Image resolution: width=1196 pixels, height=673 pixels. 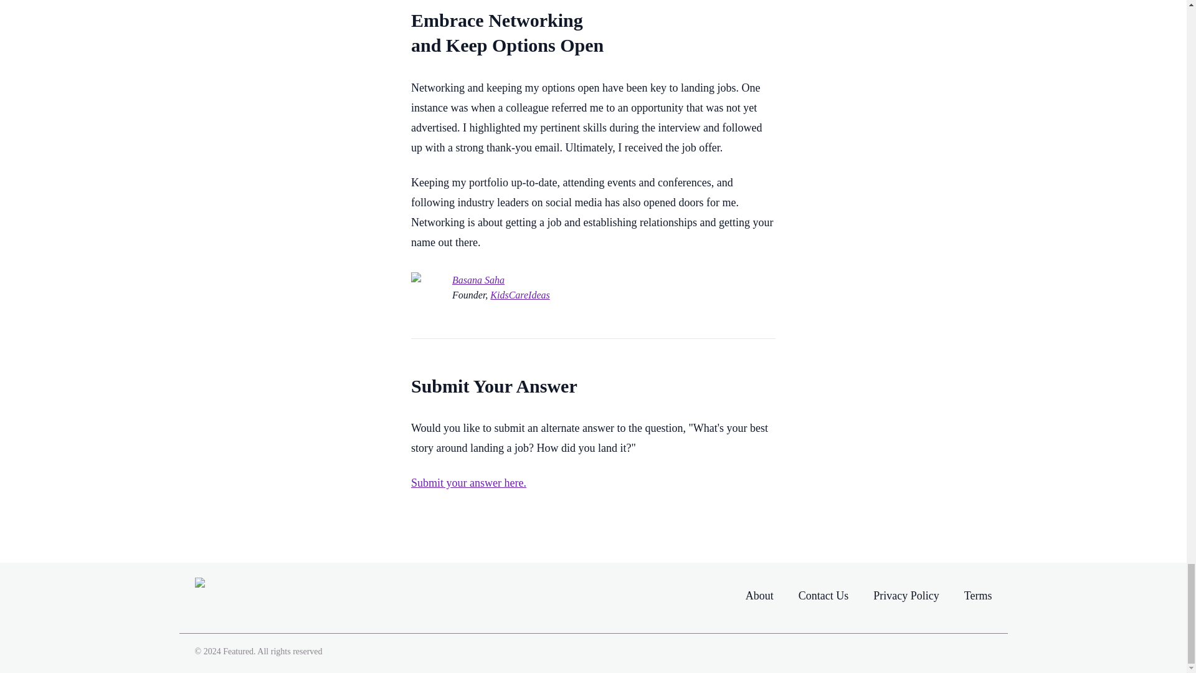 What do you see at coordinates (823, 596) in the screenshot?
I see `Contact Us` at bounding box center [823, 596].